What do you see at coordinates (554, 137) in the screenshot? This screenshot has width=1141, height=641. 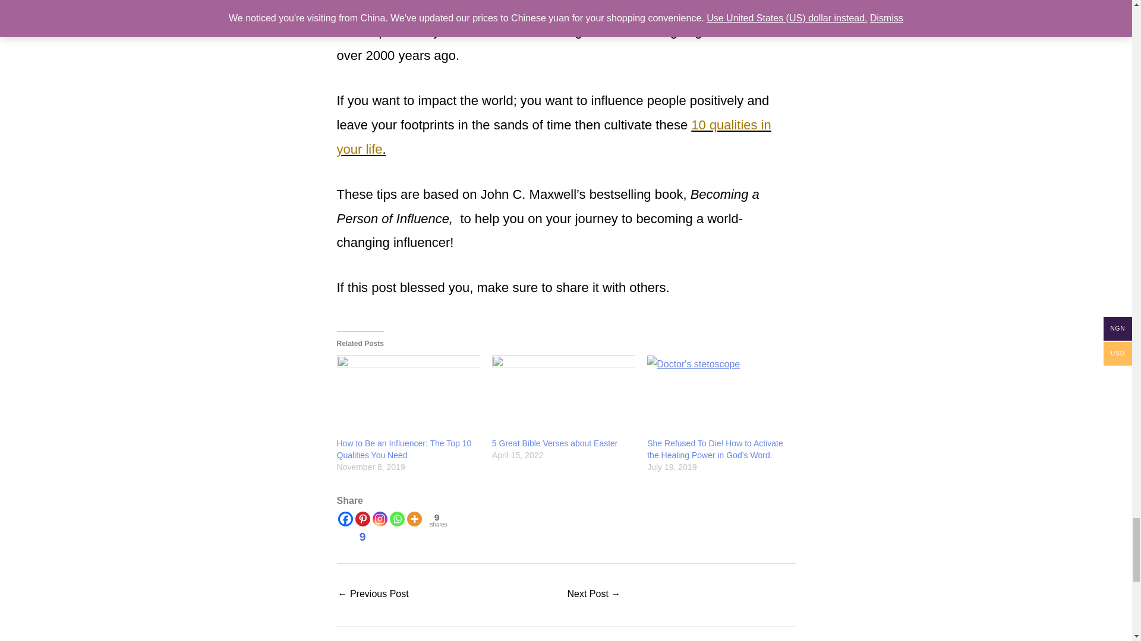 I see `10 qualities in your life.` at bounding box center [554, 137].